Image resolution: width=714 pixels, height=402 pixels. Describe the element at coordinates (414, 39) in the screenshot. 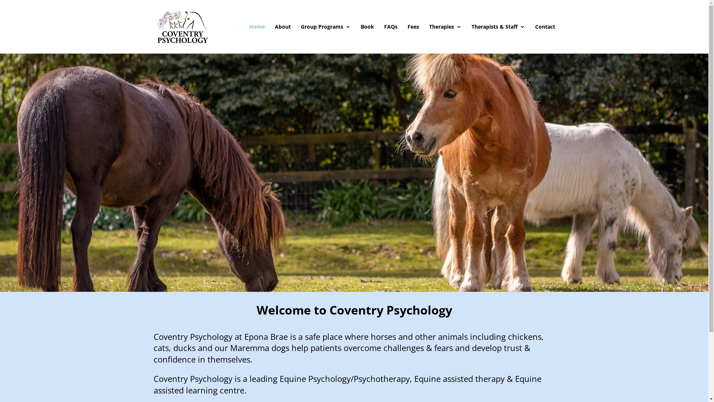

I see `Fees` at that location.